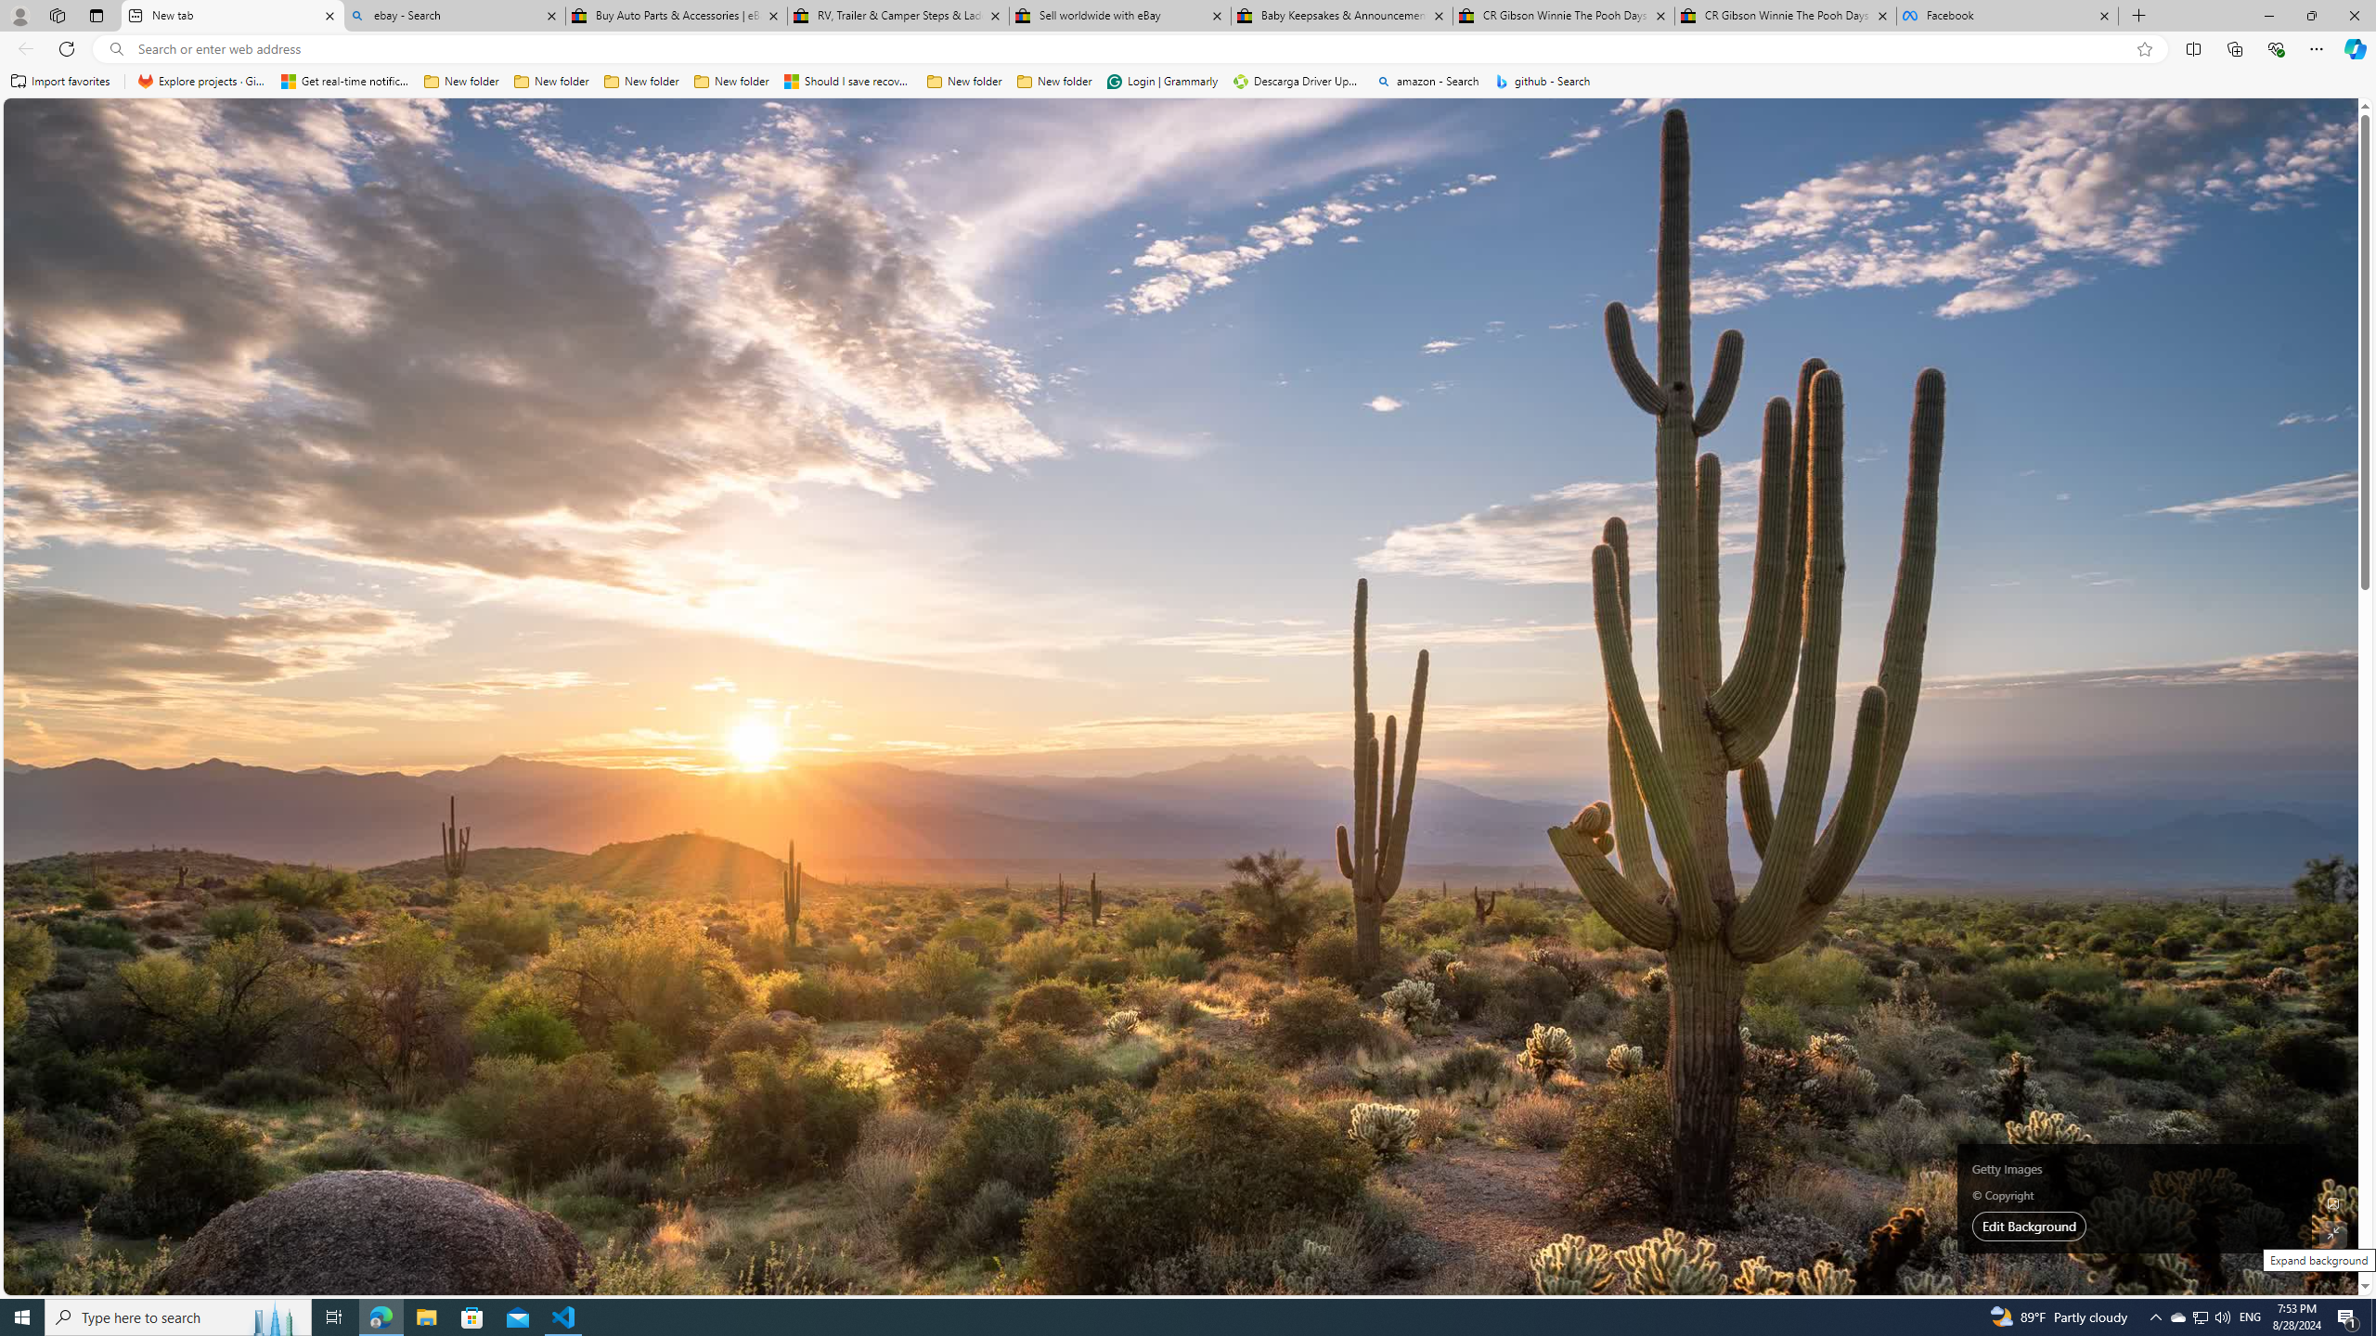 This screenshot has width=2376, height=1336. Describe the element at coordinates (2334, 1234) in the screenshot. I see `Expand background` at that location.